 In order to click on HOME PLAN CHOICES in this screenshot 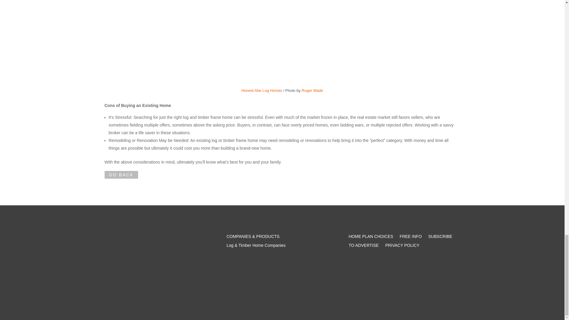, I will do `click(370, 238)`.